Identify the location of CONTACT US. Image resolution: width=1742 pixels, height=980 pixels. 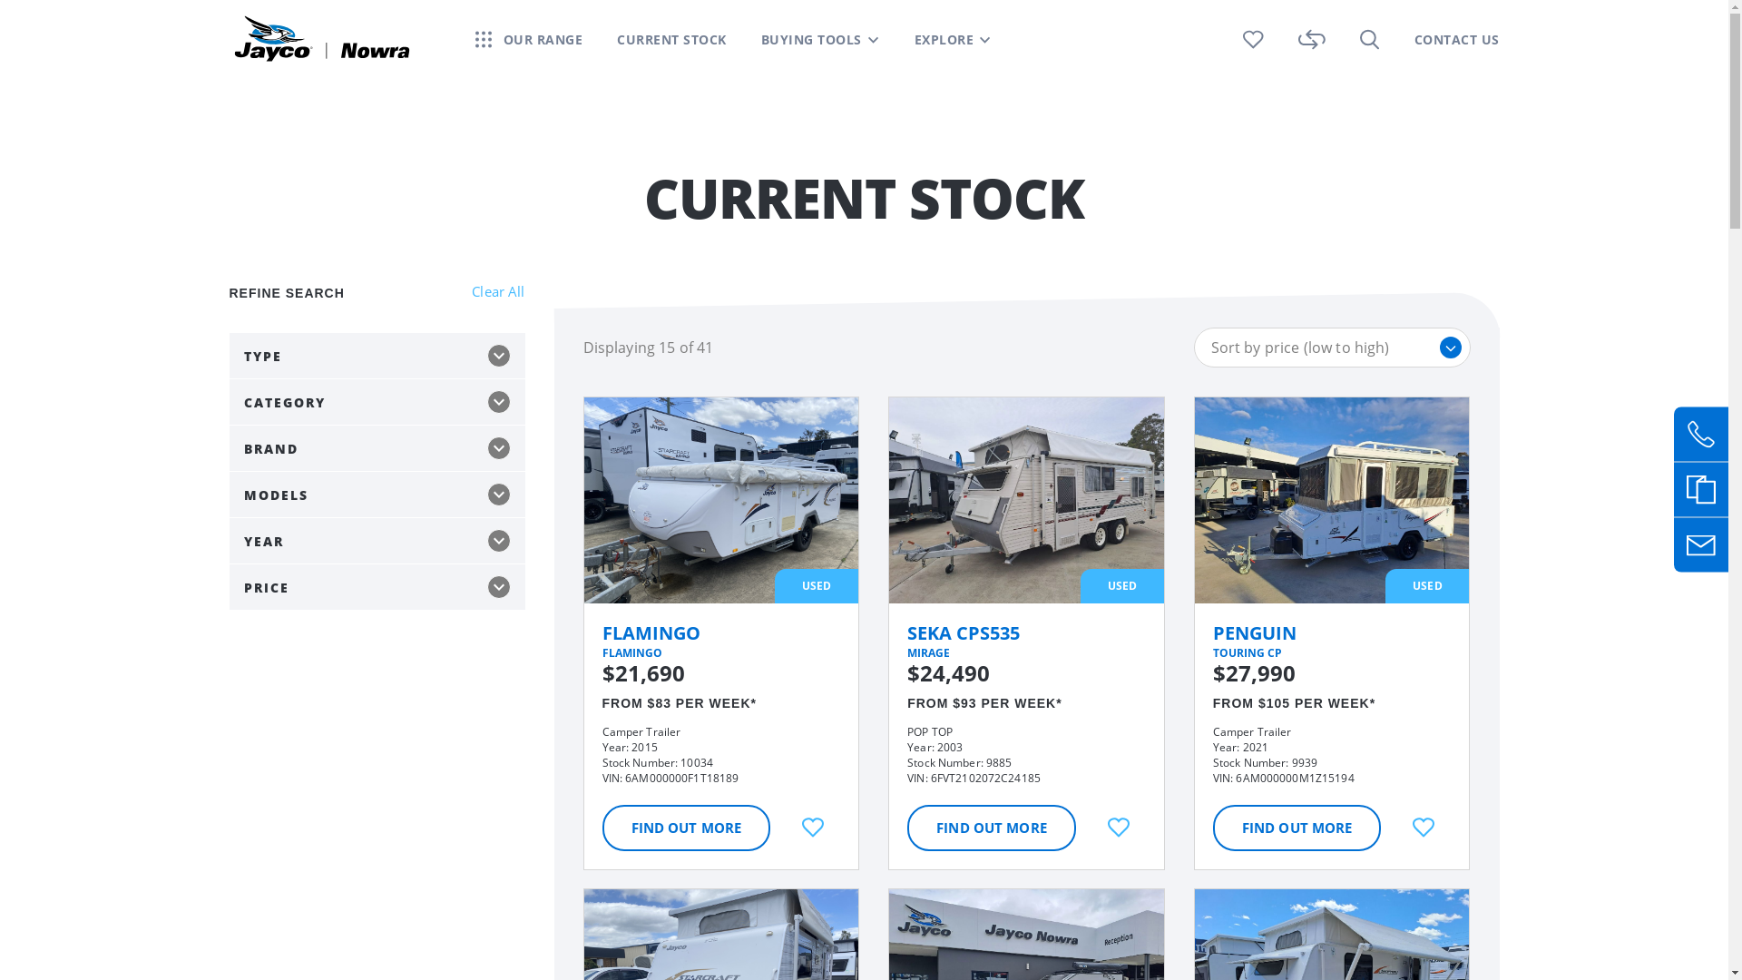
(1456, 40).